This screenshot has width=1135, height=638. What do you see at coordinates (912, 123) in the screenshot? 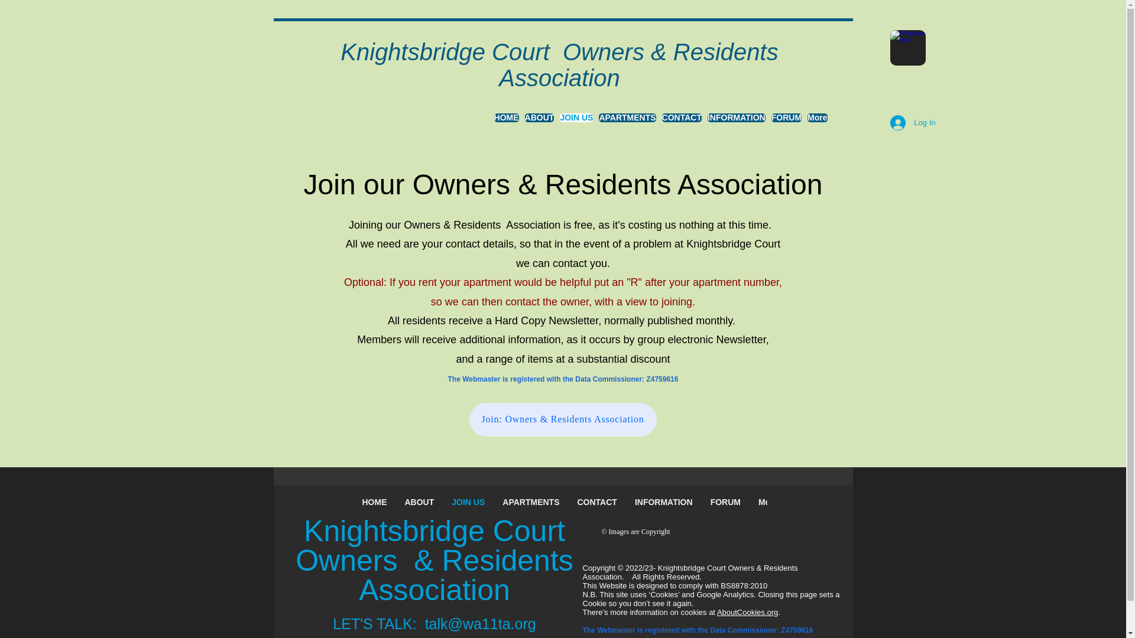
I see `Log In` at bounding box center [912, 123].